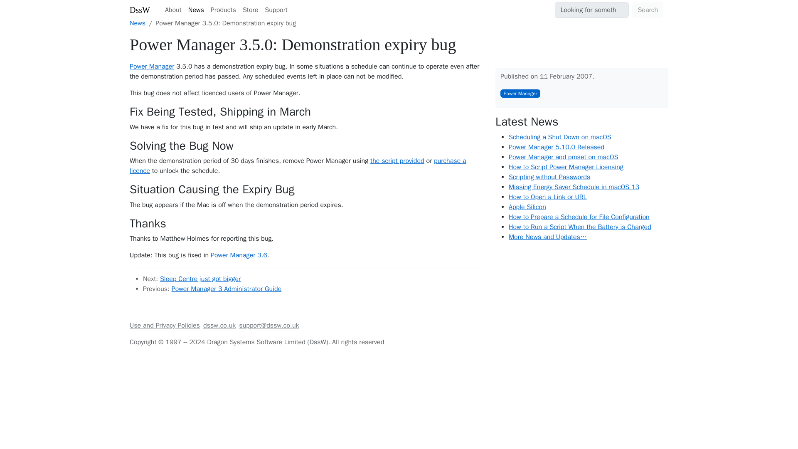  What do you see at coordinates (579, 217) in the screenshot?
I see `How to Prepare a Schedule for File Configuration` at bounding box center [579, 217].